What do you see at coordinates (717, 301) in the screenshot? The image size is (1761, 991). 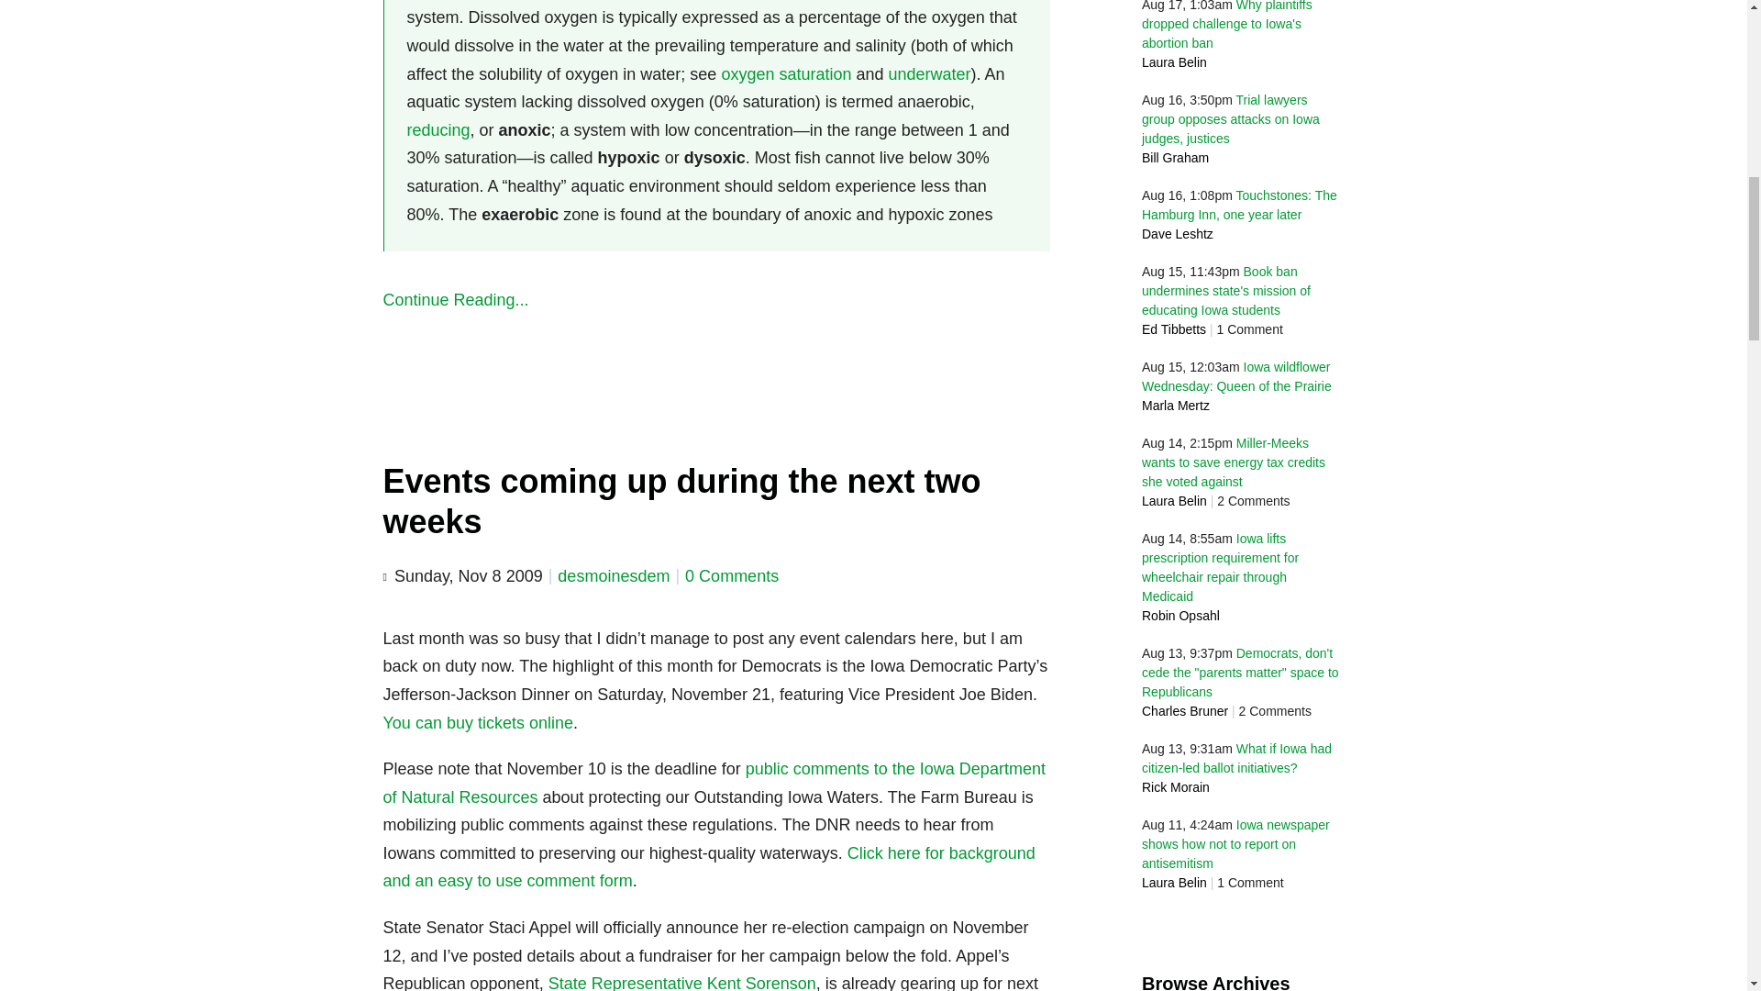 I see `Continue Reading...` at bounding box center [717, 301].